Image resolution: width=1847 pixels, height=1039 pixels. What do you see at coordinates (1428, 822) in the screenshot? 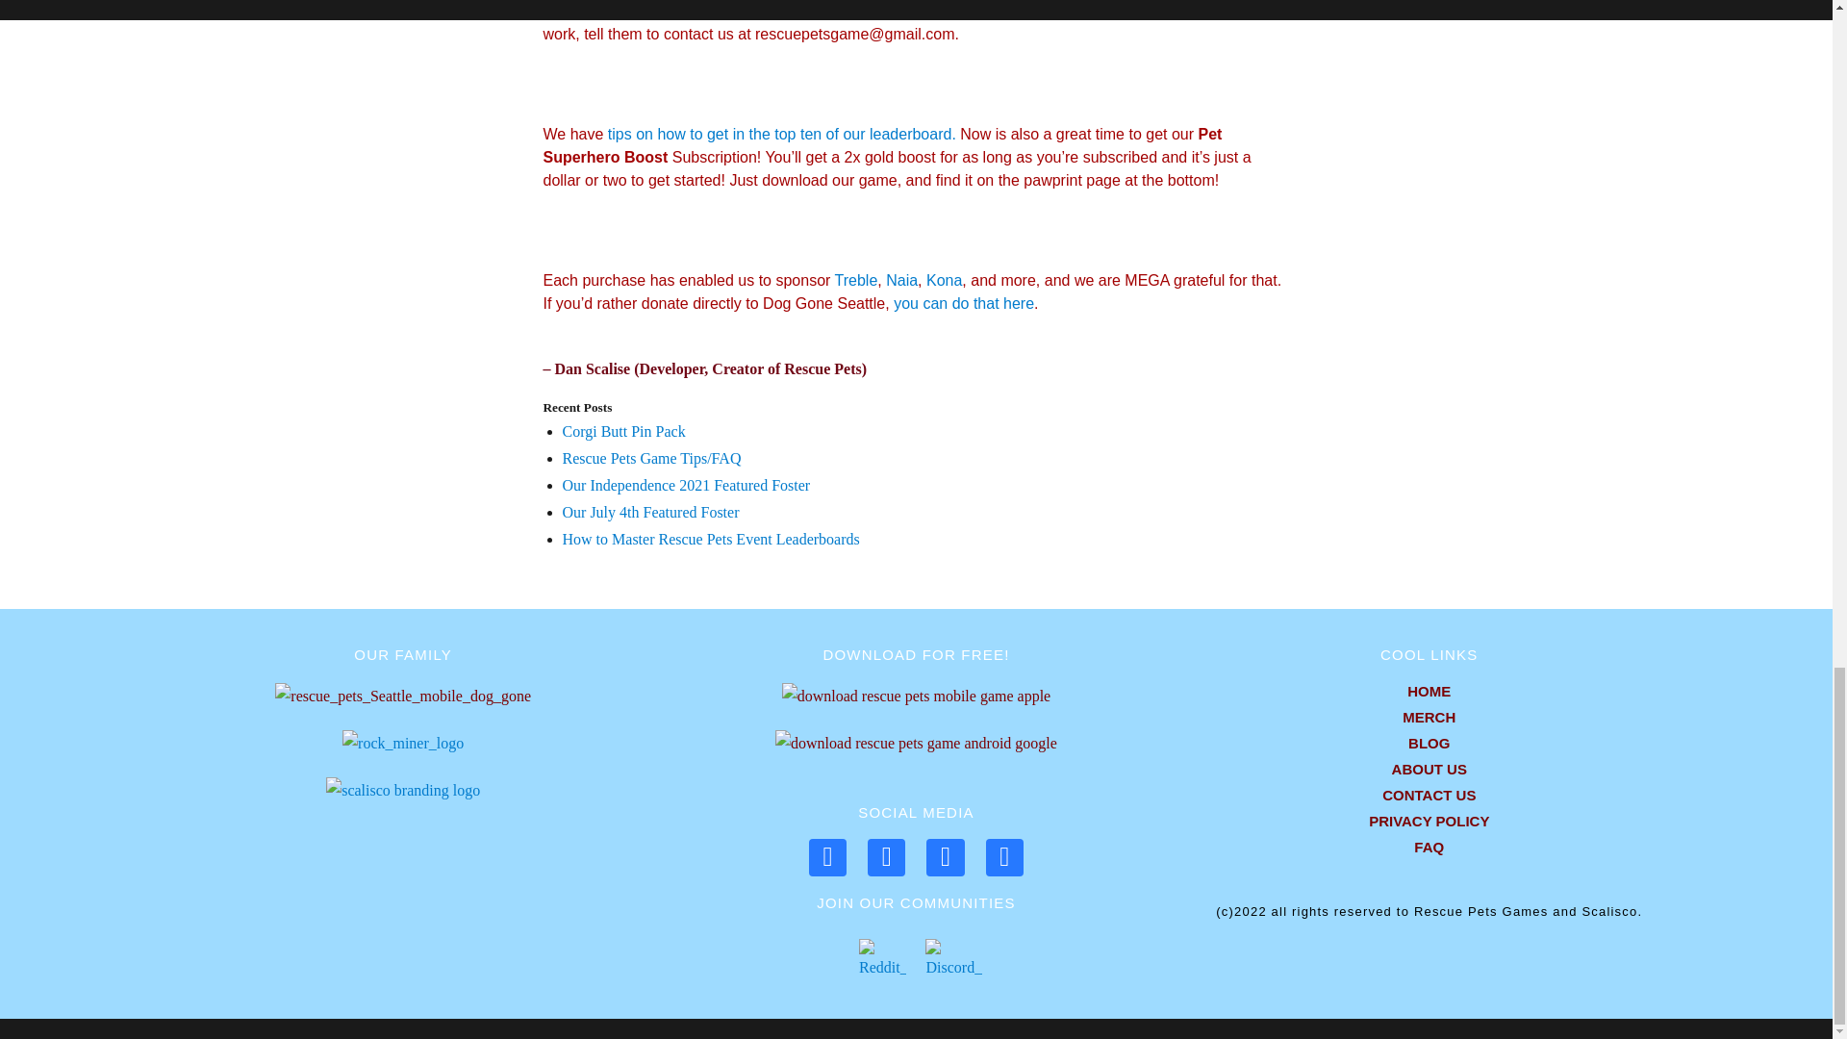
I see `PRIVACY POLICY` at bounding box center [1428, 822].